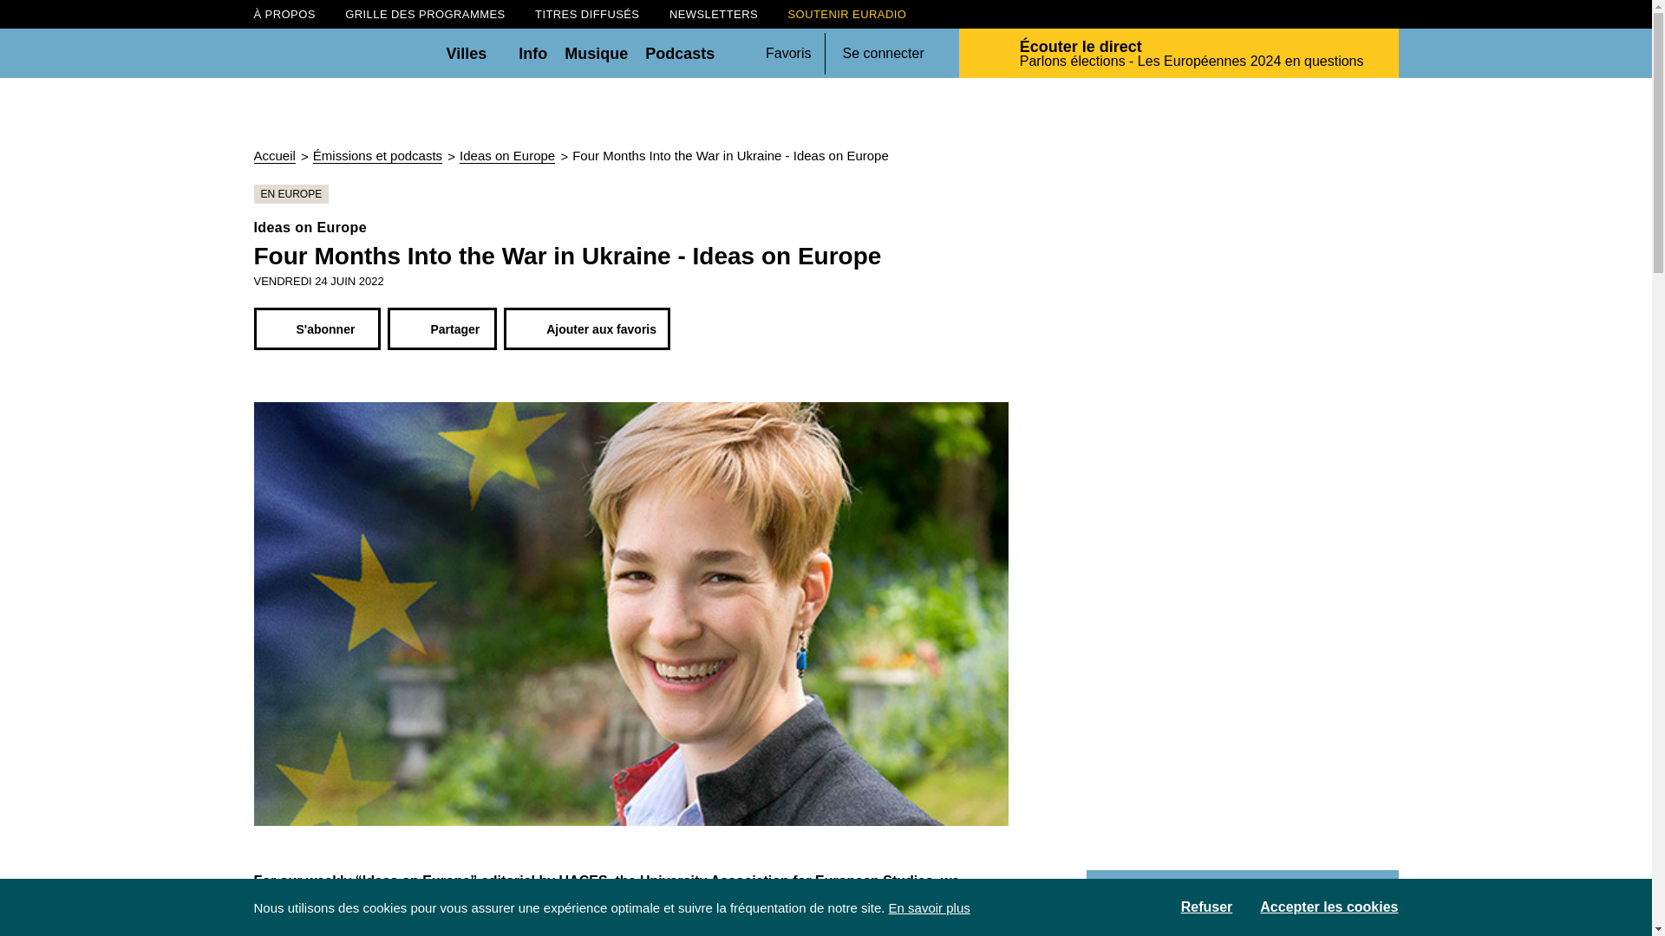  What do you see at coordinates (680, 52) in the screenshot?
I see `Podcasts` at bounding box center [680, 52].